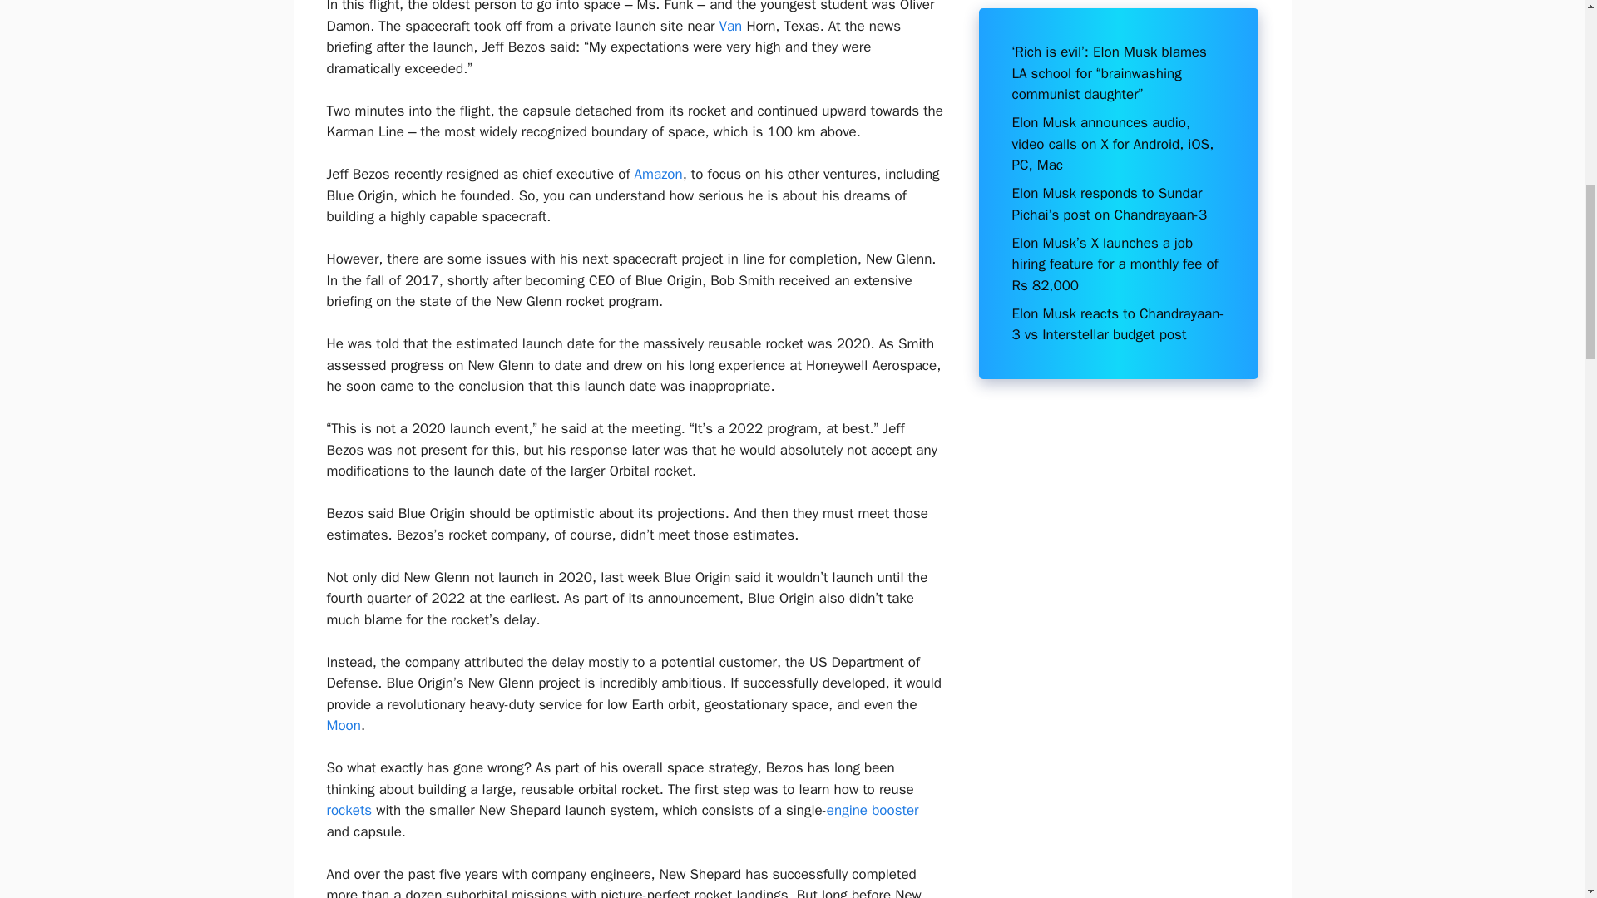 The height and width of the screenshot is (898, 1597). What do you see at coordinates (659, 174) in the screenshot?
I see `Amazon` at bounding box center [659, 174].